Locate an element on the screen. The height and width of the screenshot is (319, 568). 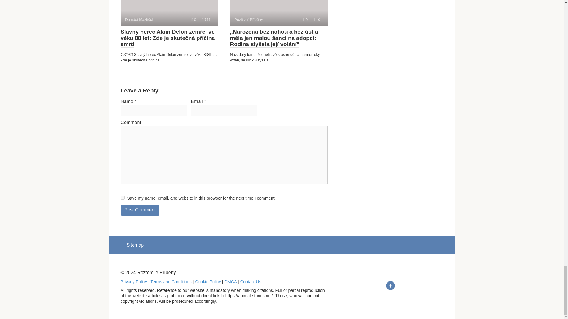
Views is located at coordinates (206, 19).